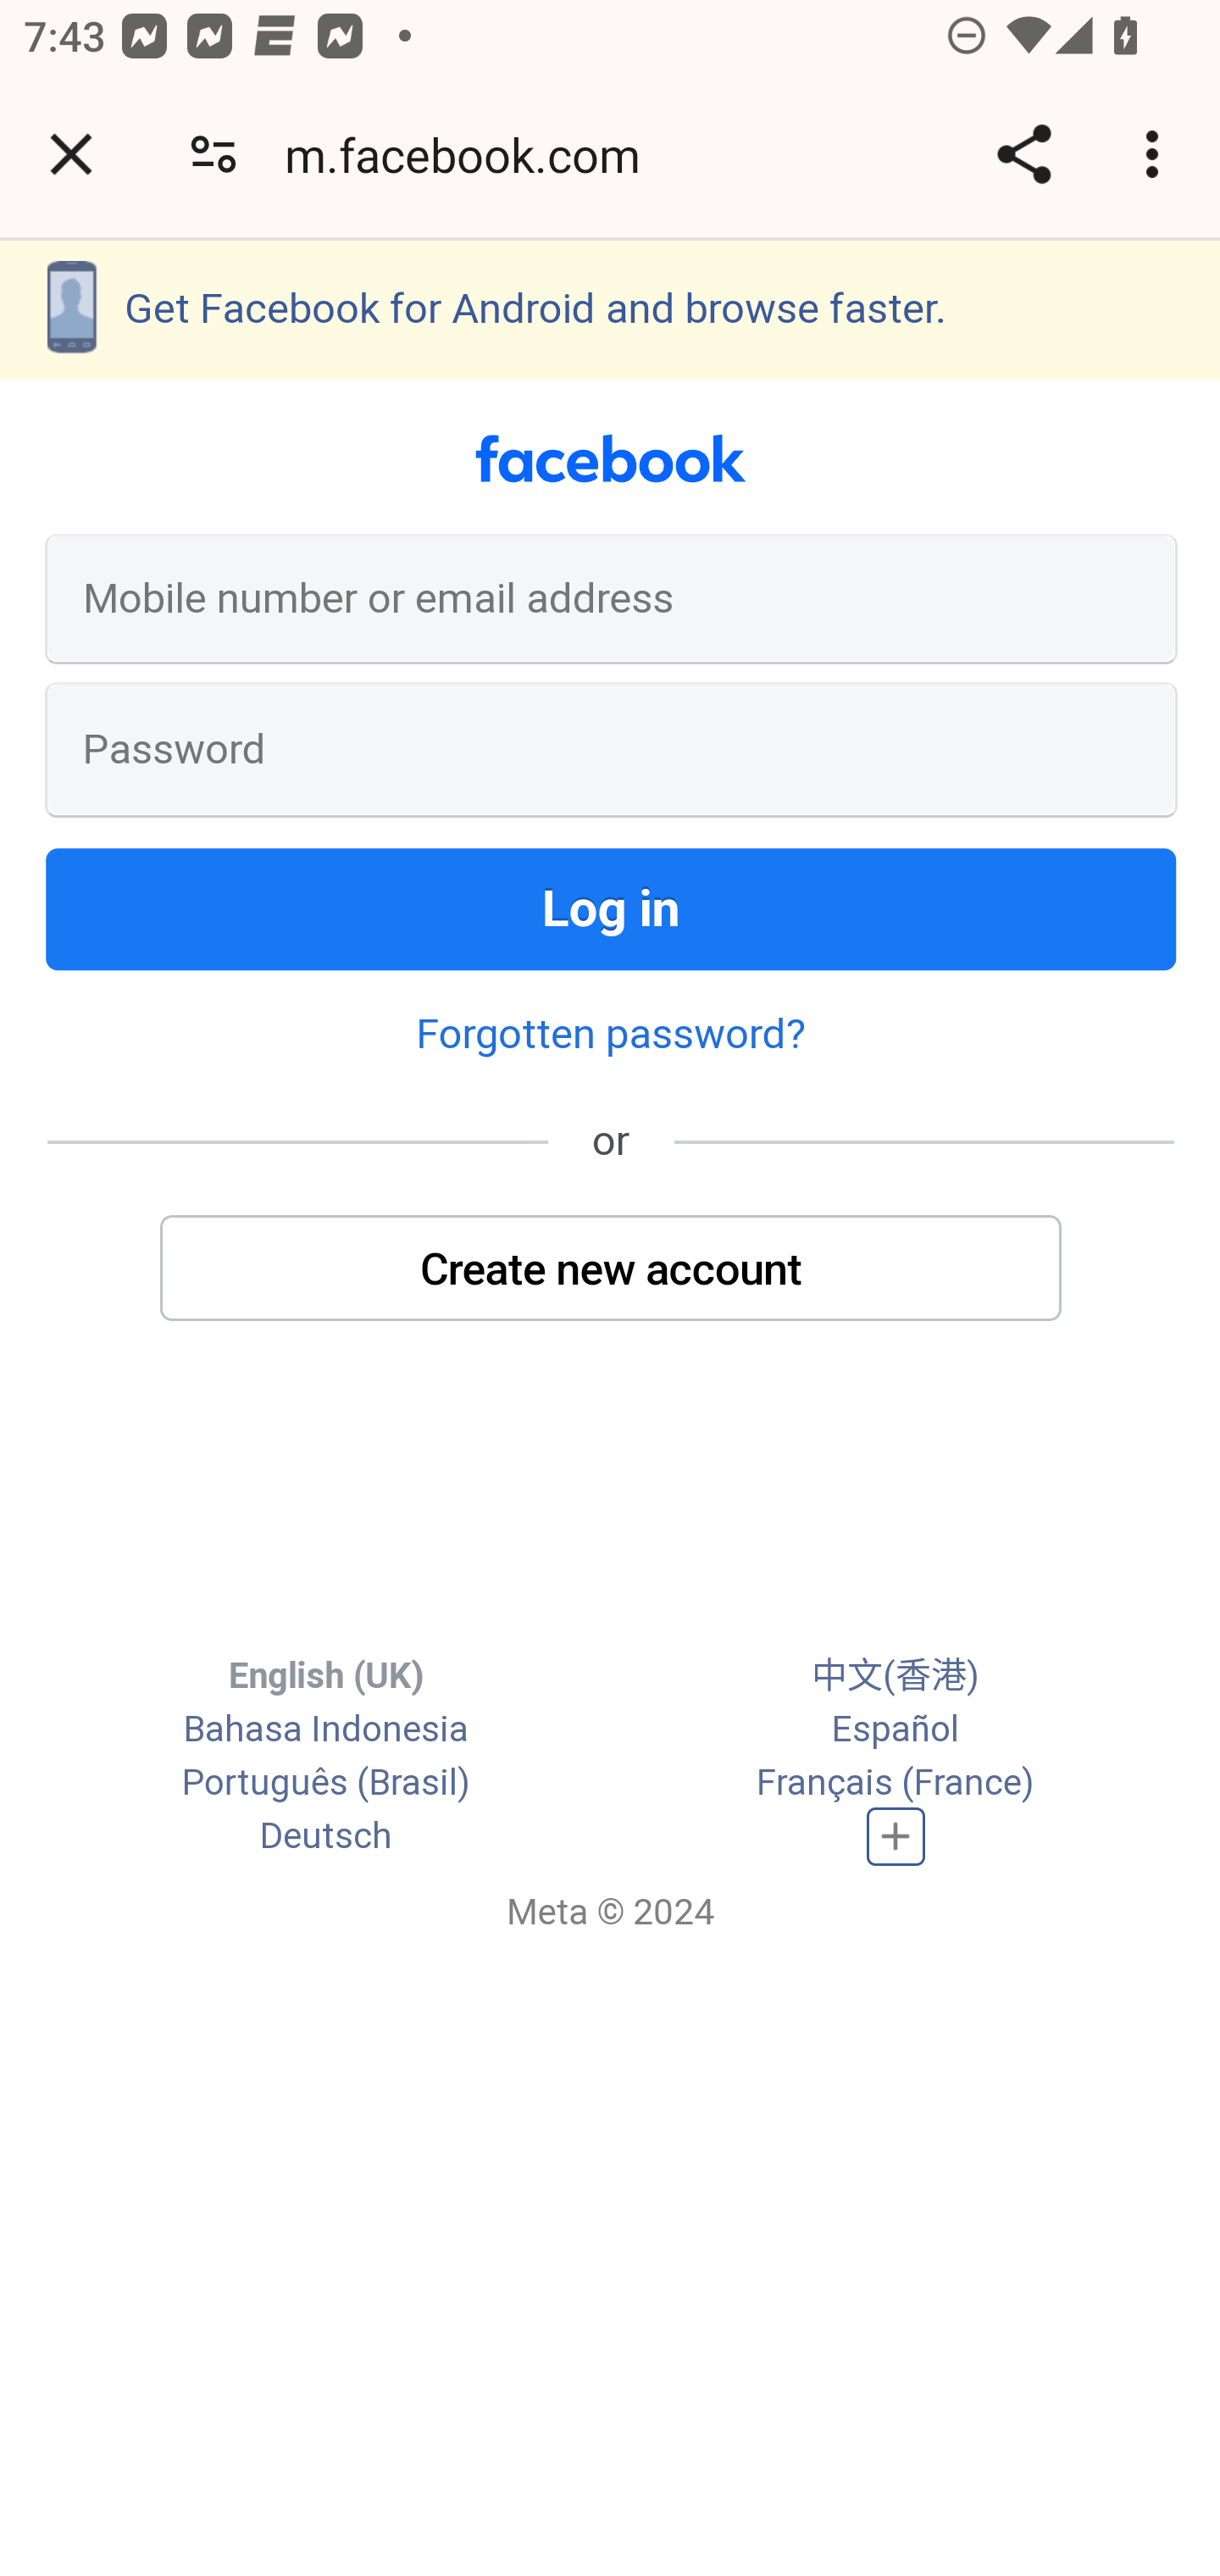 The height and width of the screenshot is (2576, 1220). I want to click on Español, so click(896, 1729).